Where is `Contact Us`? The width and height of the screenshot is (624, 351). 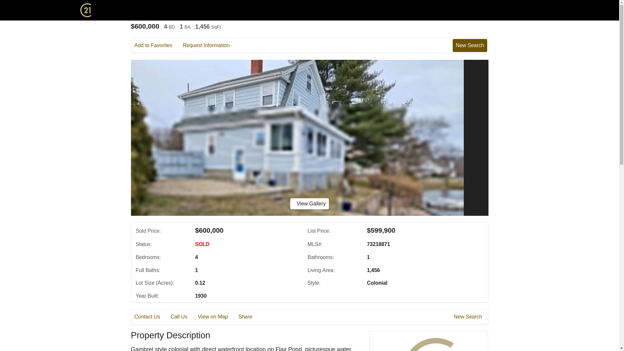
Contact Us is located at coordinates (152, 317).